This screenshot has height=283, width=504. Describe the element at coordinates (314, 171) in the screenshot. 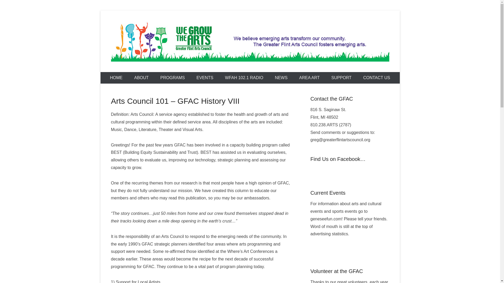

I see `Facebook` at that location.